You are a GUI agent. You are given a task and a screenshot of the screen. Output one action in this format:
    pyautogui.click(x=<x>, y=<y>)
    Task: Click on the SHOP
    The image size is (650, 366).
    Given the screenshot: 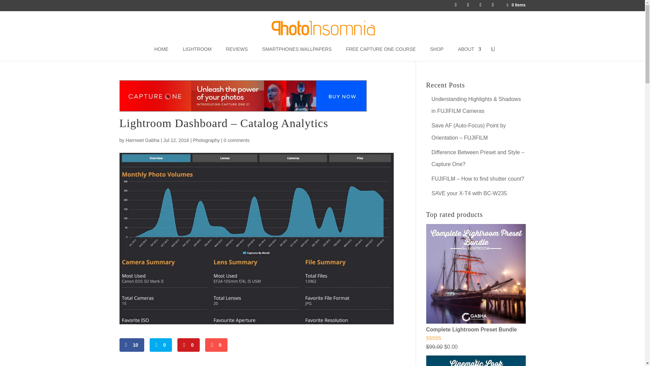 What is the action you would take?
    pyautogui.click(x=437, y=54)
    